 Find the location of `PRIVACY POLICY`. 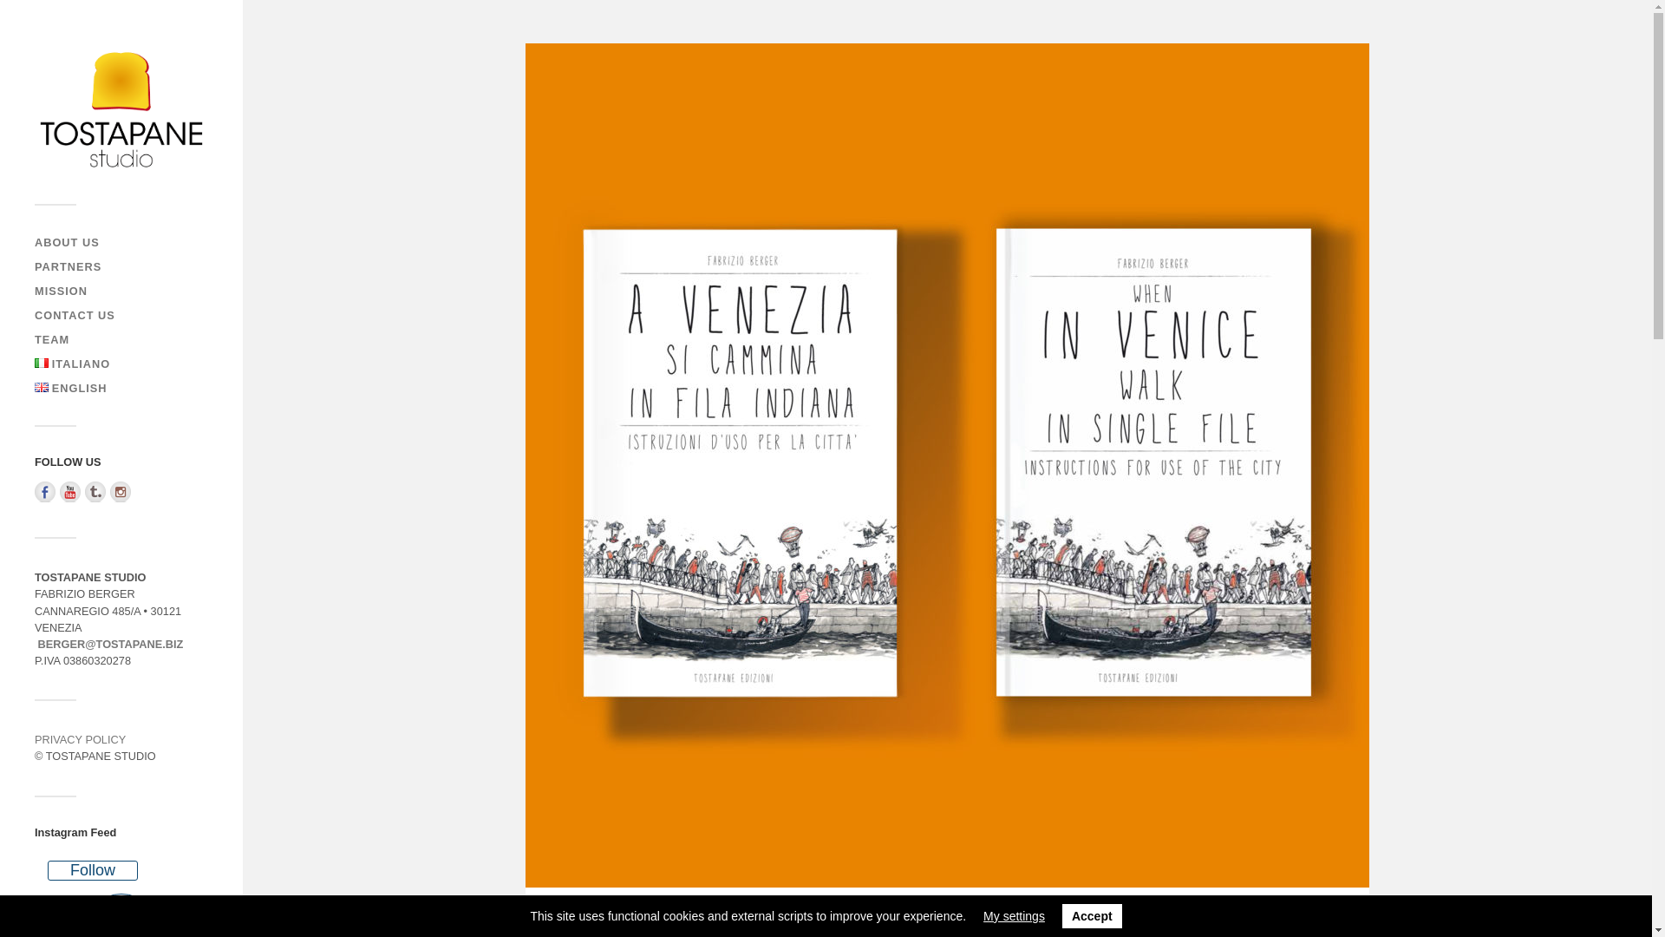

PRIVACY POLICY is located at coordinates (80, 739).